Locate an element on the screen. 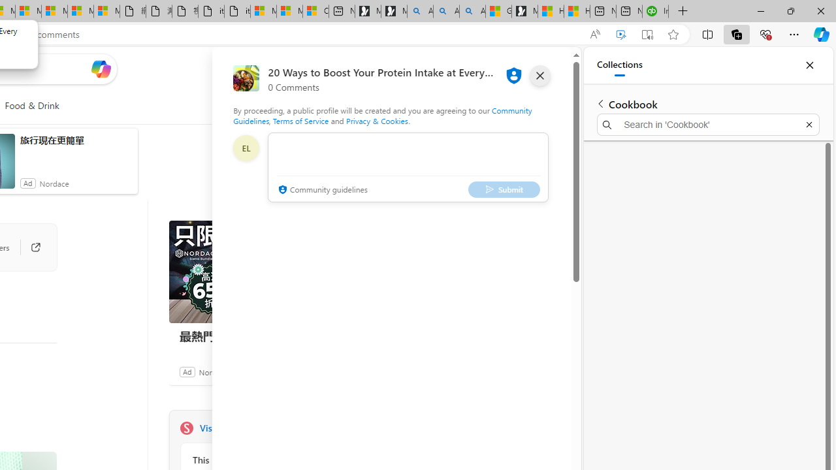 This screenshot has height=470, width=836. Microsoft rewards is located at coordinates (490, 69).